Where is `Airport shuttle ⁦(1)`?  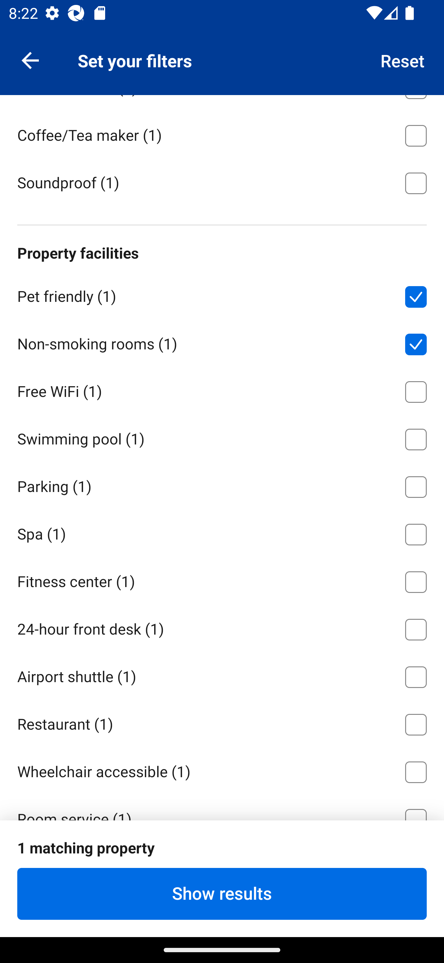
Airport shuttle ⁦(1) is located at coordinates (222, 675).